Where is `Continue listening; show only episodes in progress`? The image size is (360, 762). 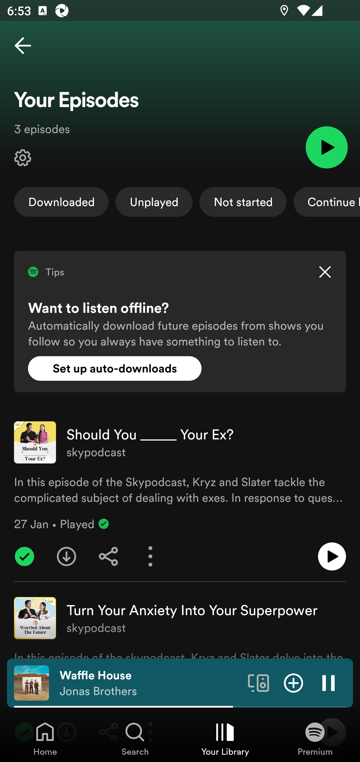 Continue listening; show only episodes in progress is located at coordinates (326, 202).